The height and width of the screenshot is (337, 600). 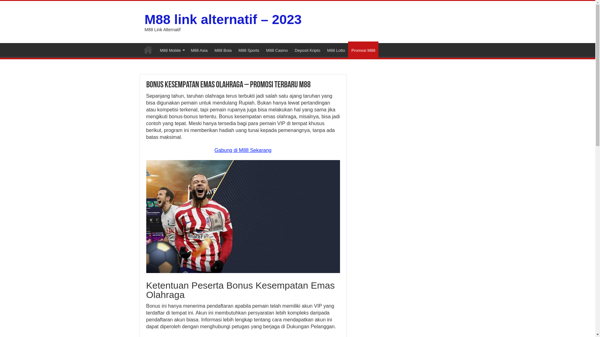 I want to click on M88 Lotto, so click(x=336, y=50).